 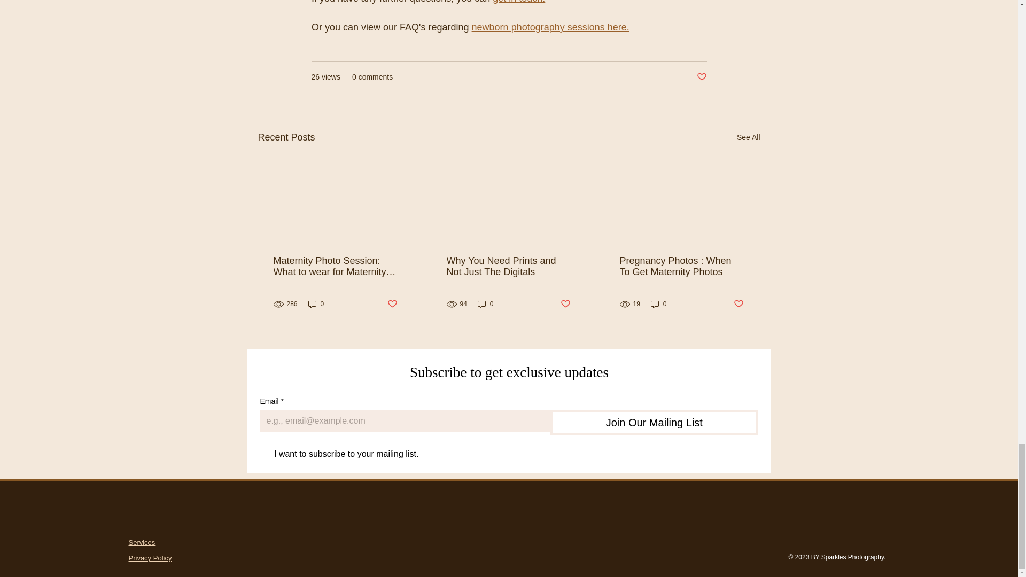 I want to click on Post not marked as liked, so click(x=738, y=304).